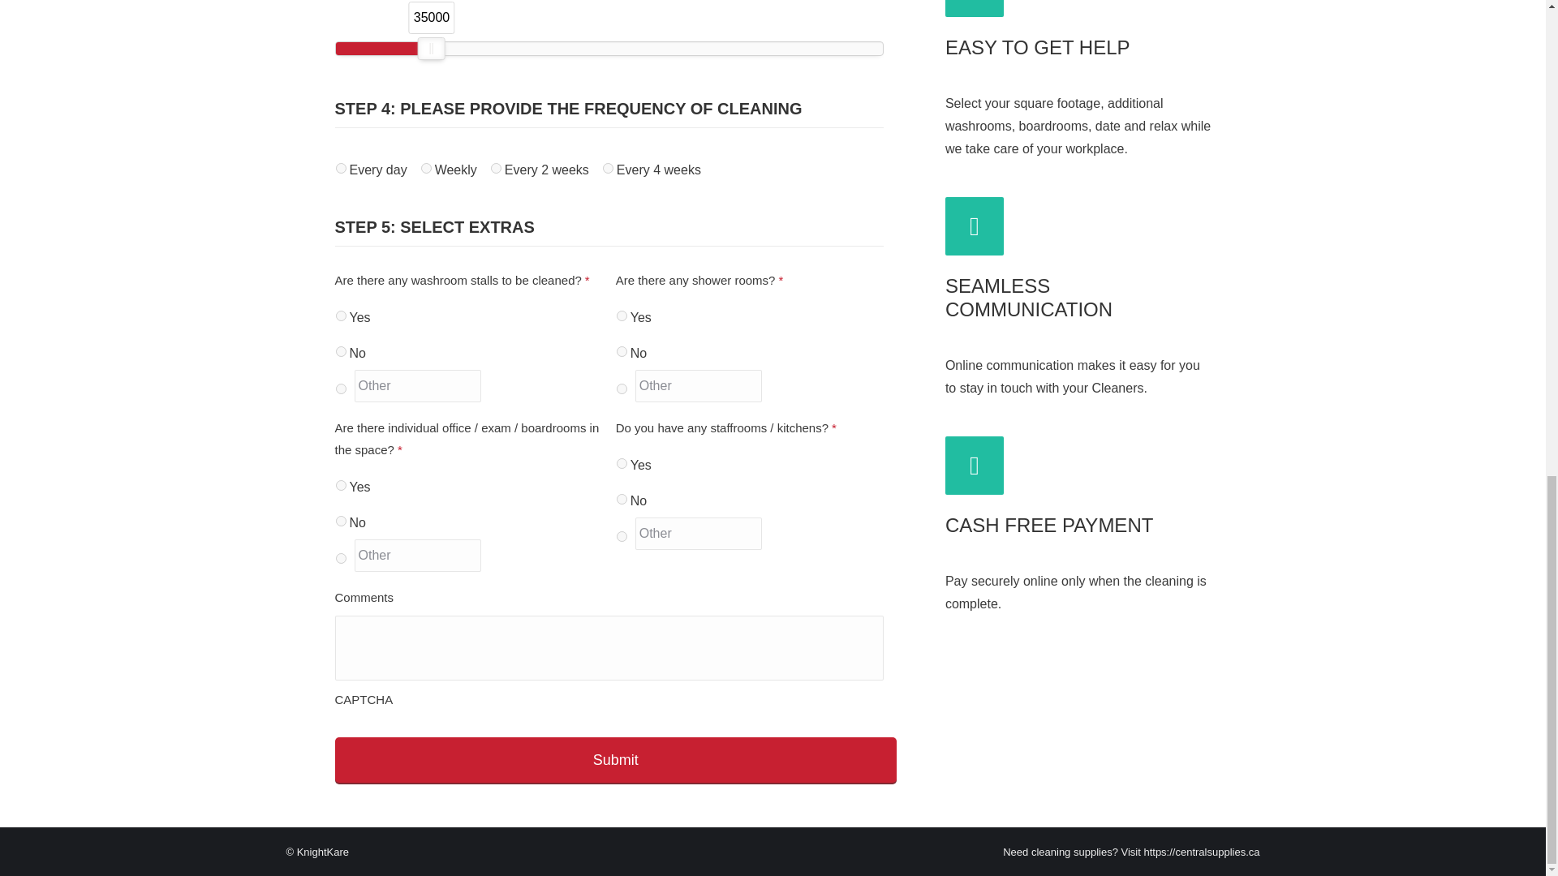  What do you see at coordinates (425, 167) in the screenshot?
I see `Weekly` at bounding box center [425, 167].